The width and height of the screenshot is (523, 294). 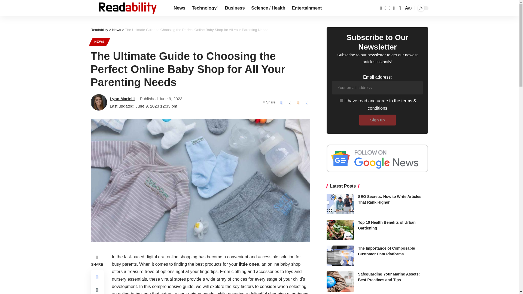 I want to click on Readability, so click(x=127, y=8).